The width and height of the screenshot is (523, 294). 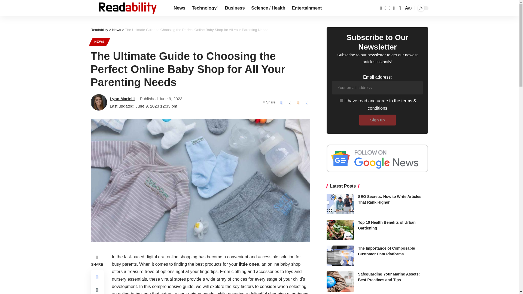 I want to click on Readability, so click(x=127, y=8).